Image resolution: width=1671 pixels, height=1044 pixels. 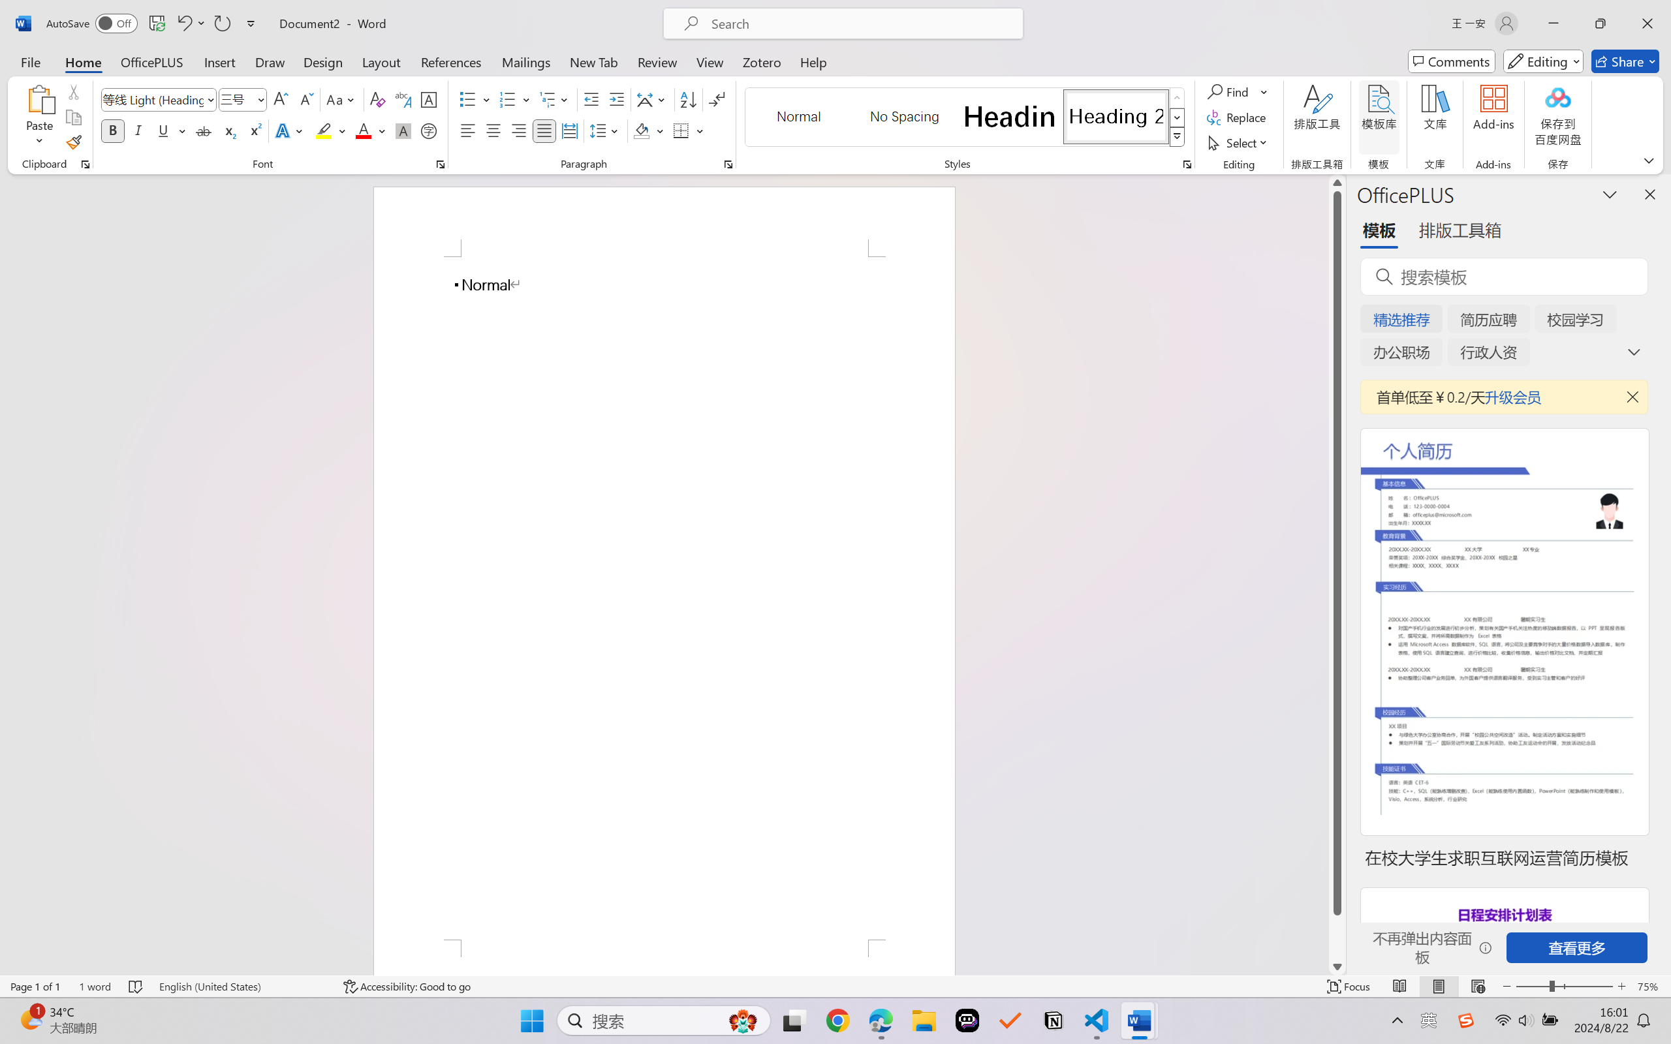 I want to click on Web Layout, so click(x=1478, y=987).